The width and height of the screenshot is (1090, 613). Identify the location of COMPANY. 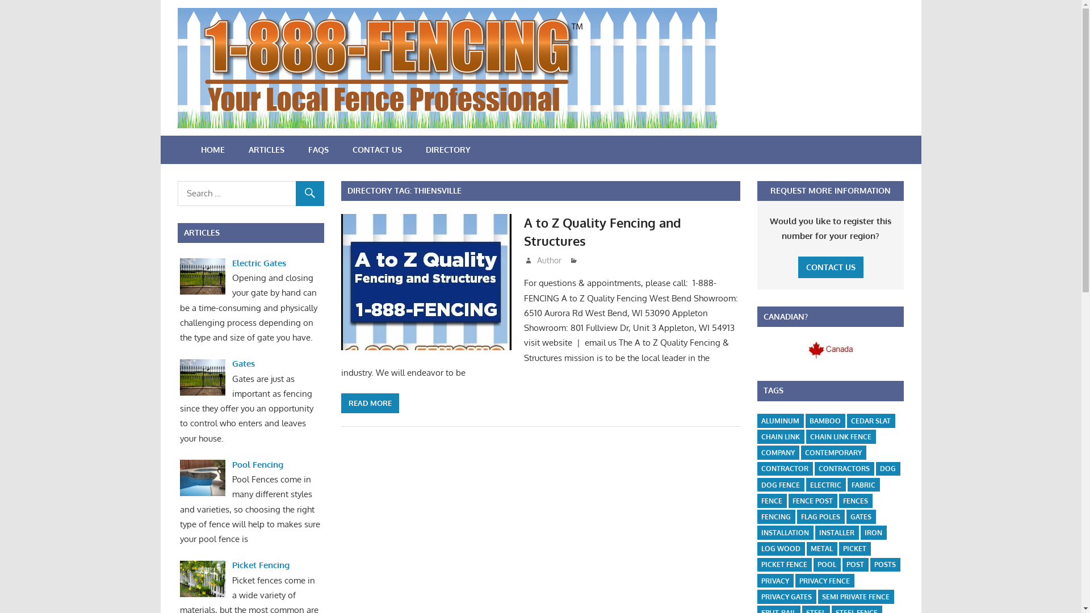
(778, 453).